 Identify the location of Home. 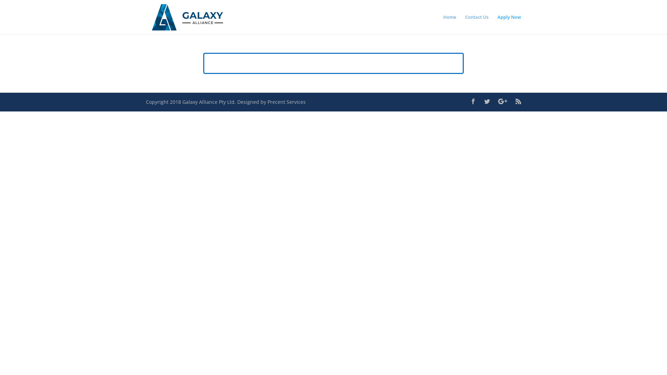
(450, 24).